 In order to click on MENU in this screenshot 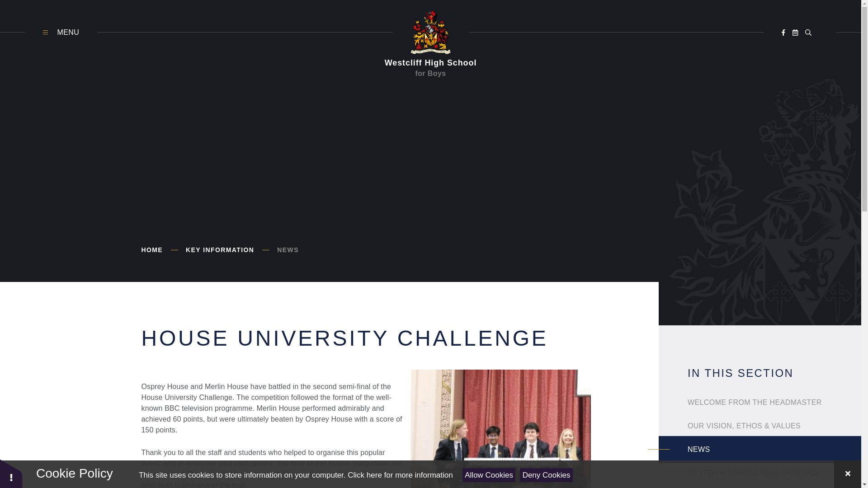, I will do `click(61, 33)`.